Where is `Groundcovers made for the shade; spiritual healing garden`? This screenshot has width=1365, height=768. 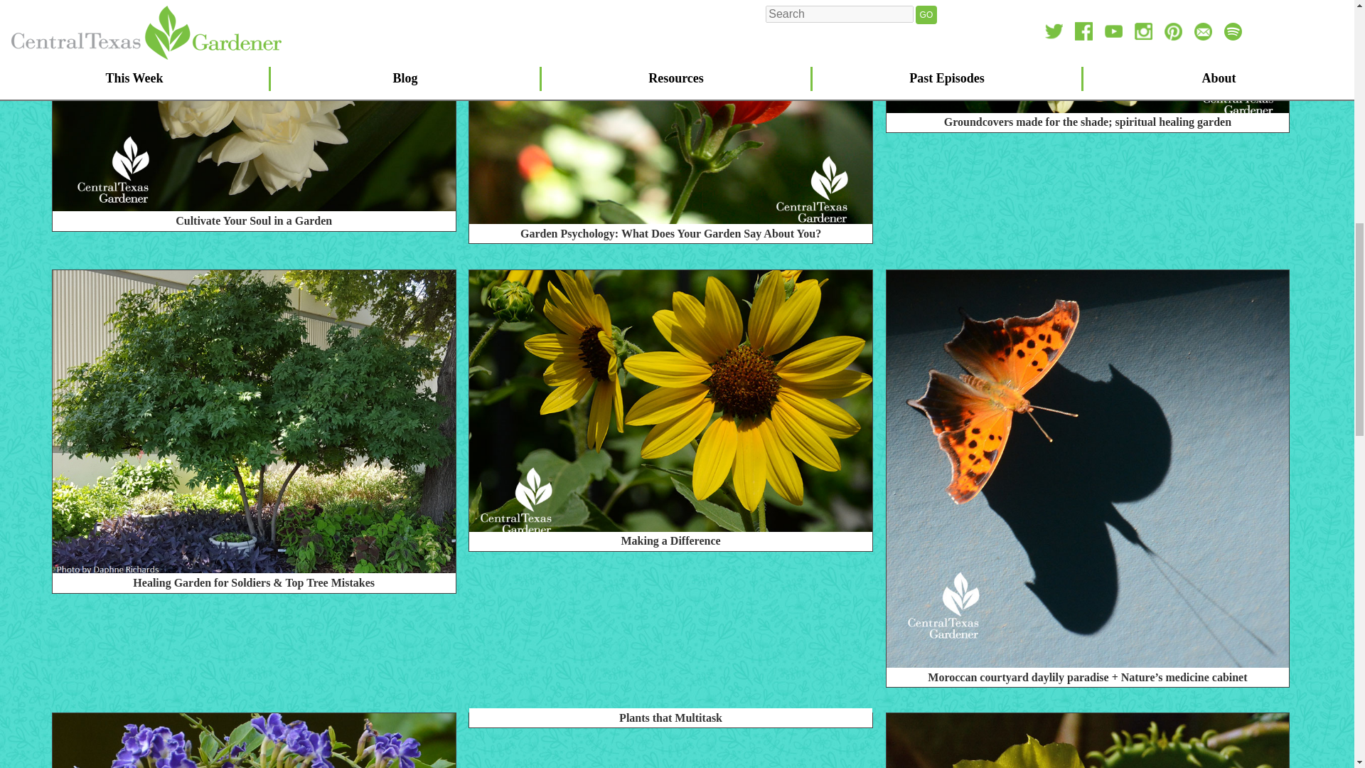
Groundcovers made for the shade; spiritual healing garden is located at coordinates (1088, 125).